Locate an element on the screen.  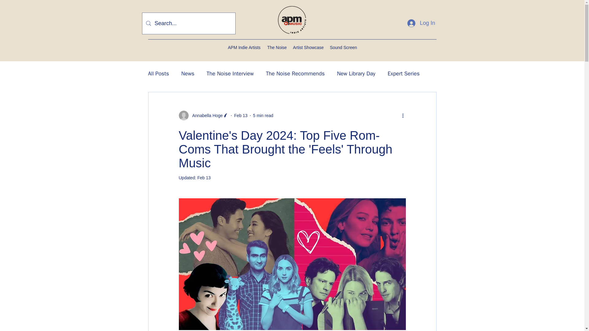
Expert Series is located at coordinates (403, 73).